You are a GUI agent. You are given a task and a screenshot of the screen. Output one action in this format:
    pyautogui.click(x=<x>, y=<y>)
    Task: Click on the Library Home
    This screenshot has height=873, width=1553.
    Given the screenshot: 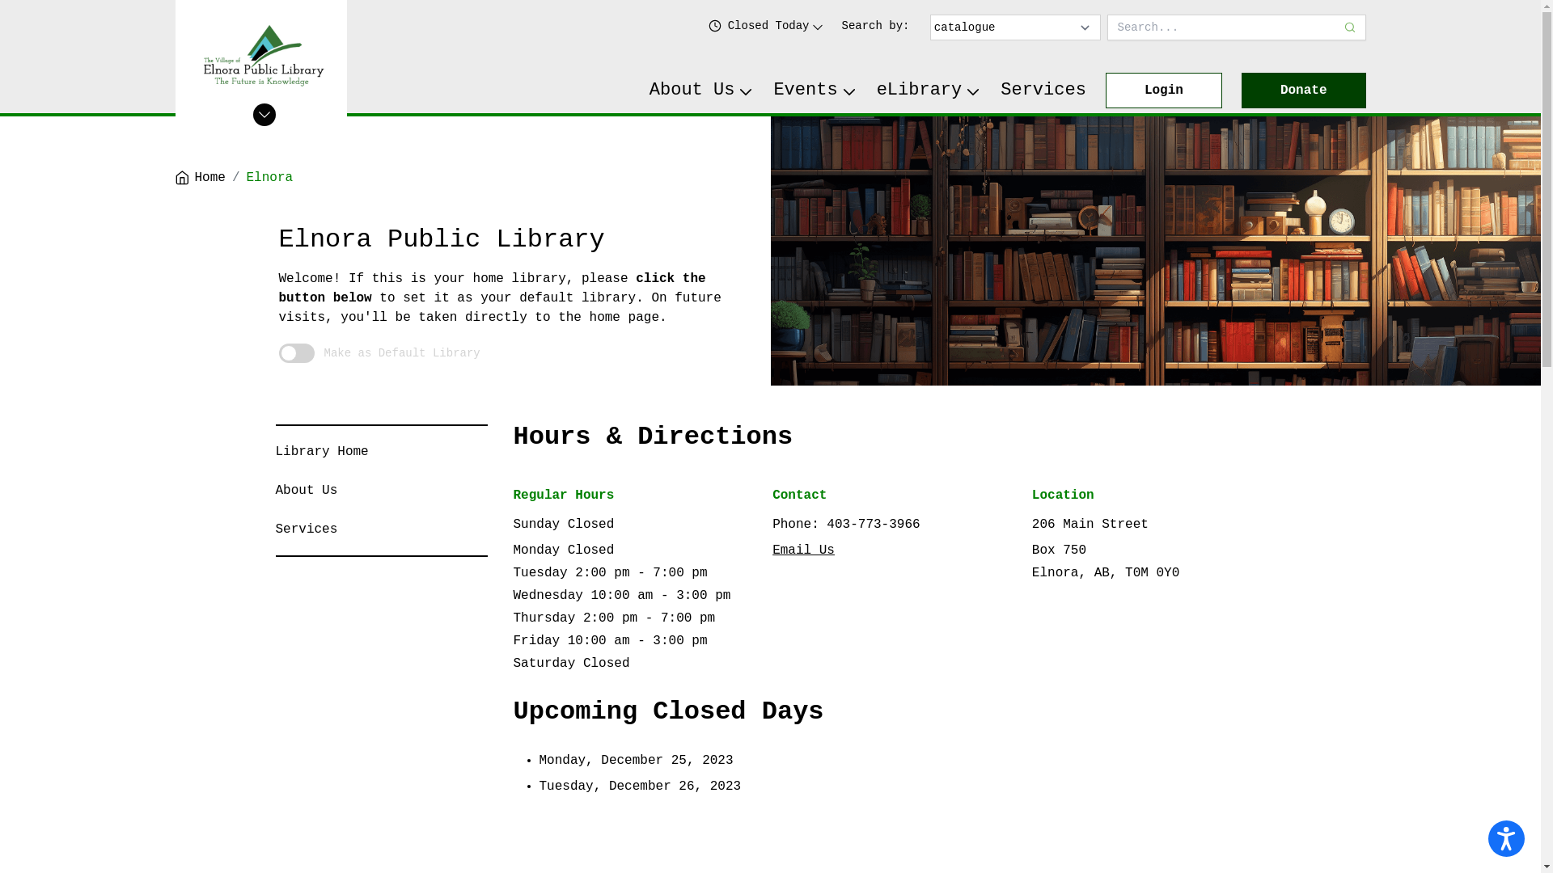 What is the action you would take?
    pyautogui.click(x=322, y=452)
    